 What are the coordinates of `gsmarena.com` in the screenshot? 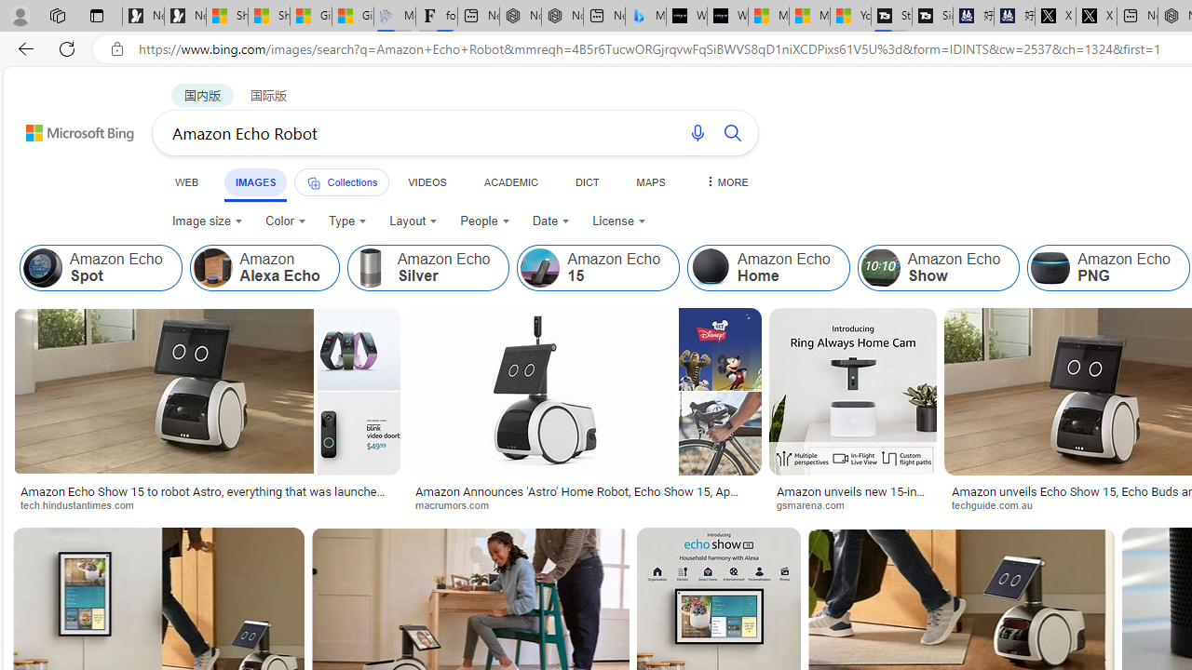 It's located at (853, 504).